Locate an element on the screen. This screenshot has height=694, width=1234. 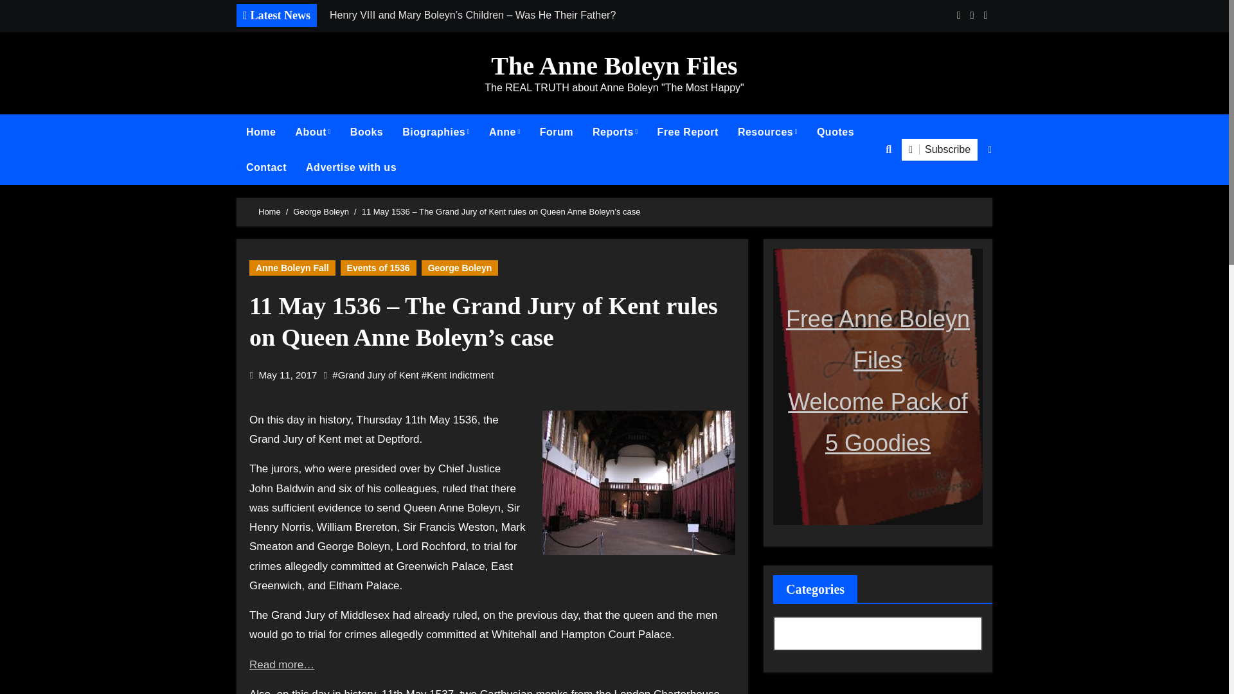
Books is located at coordinates (366, 132).